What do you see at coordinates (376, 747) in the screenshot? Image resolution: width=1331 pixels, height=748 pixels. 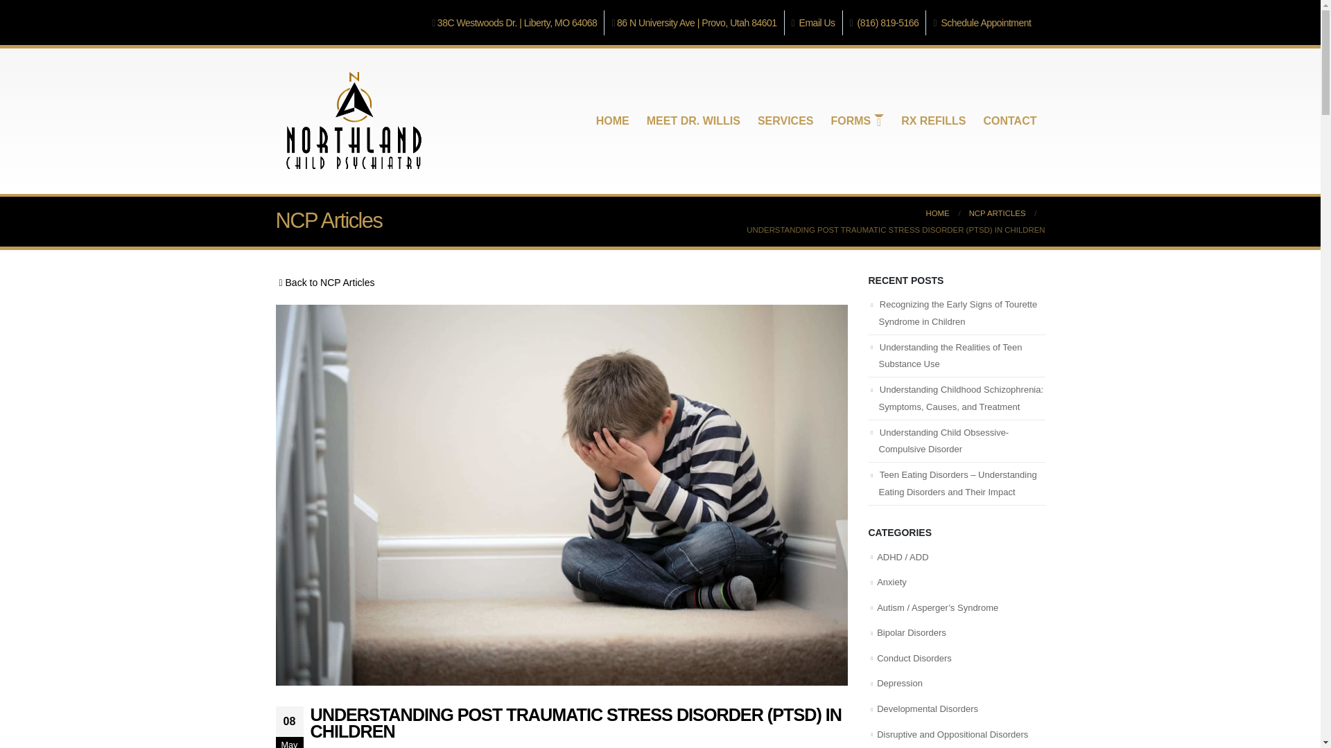 I see `Northland Child Psychiatry` at bounding box center [376, 747].